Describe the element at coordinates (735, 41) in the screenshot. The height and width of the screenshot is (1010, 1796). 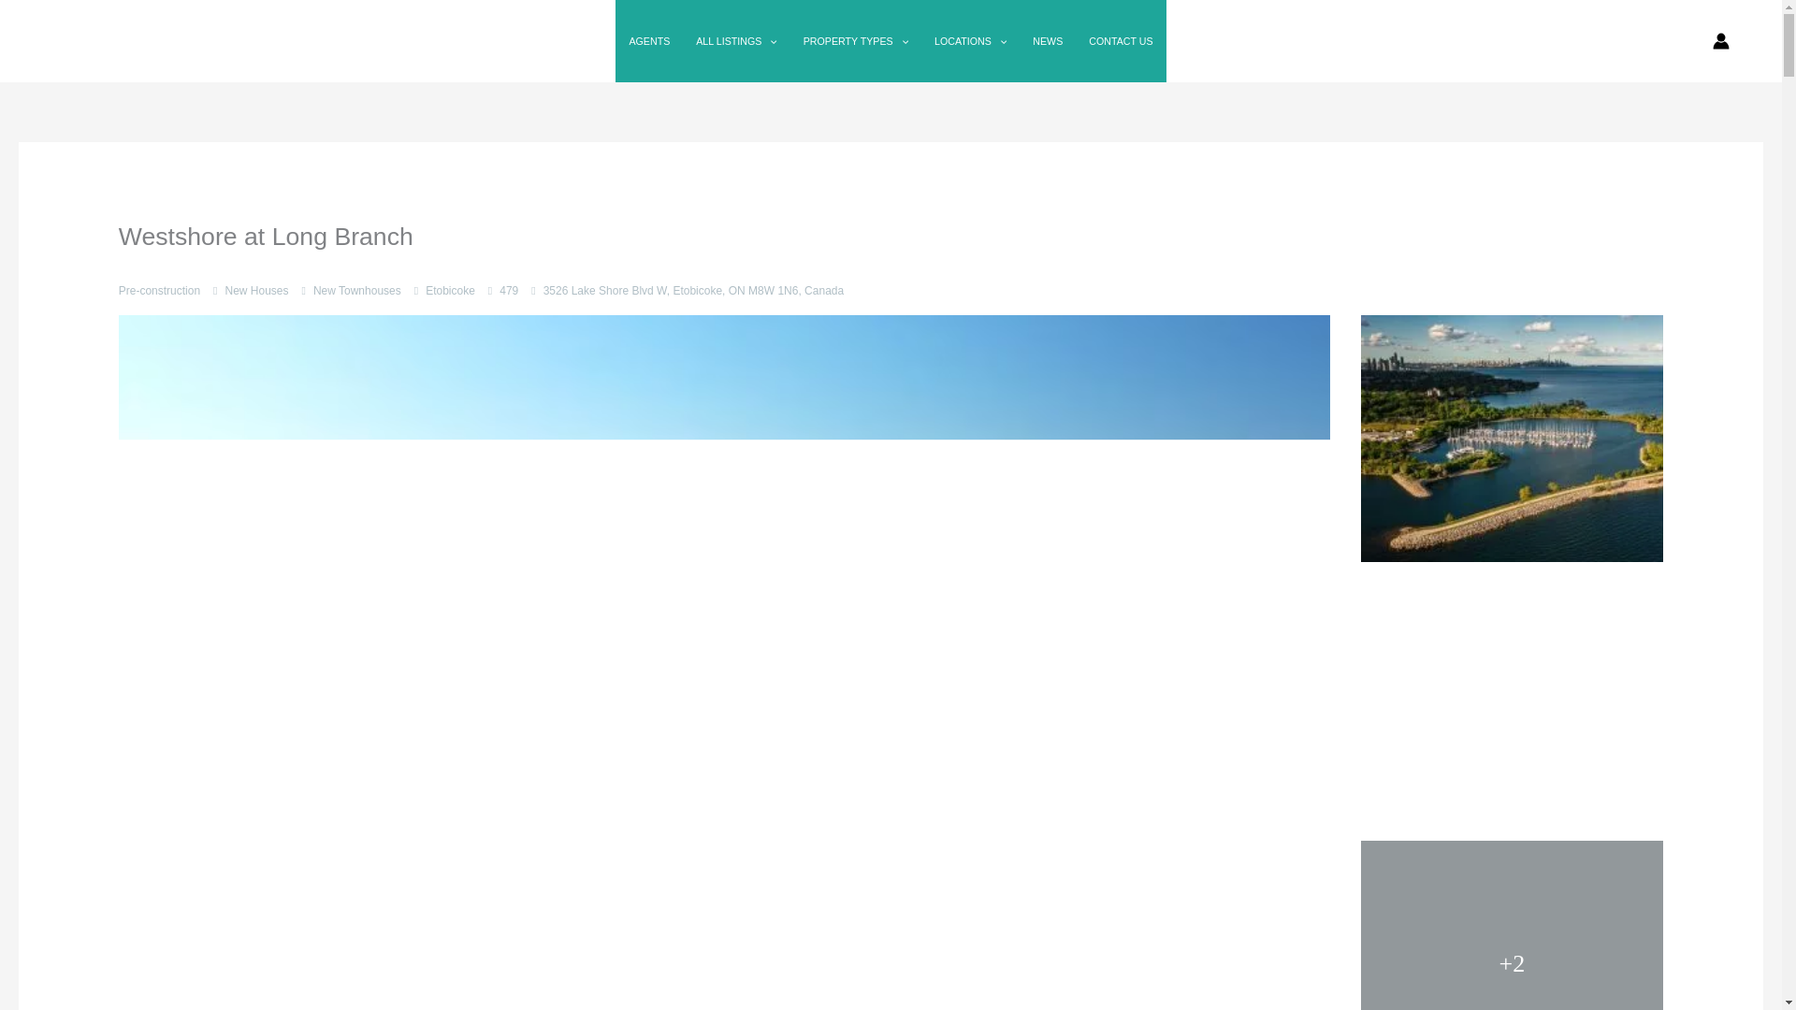
I see `ALL LISTINGS` at that location.